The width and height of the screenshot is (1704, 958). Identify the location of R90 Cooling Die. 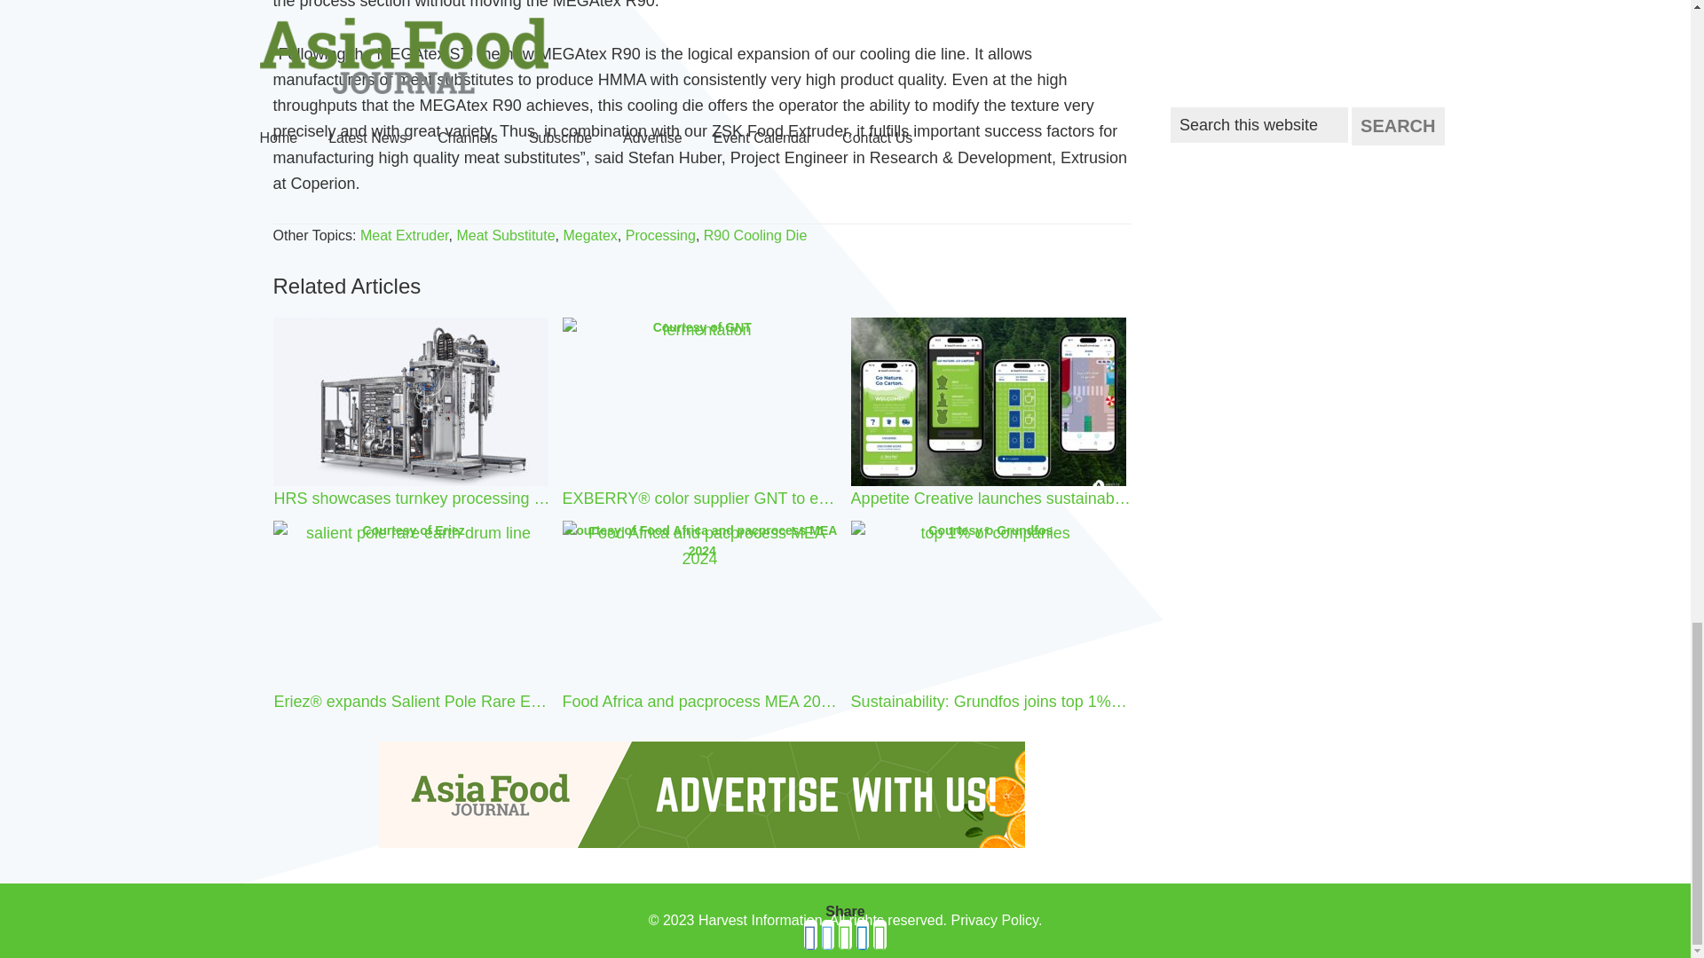
(755, 236).